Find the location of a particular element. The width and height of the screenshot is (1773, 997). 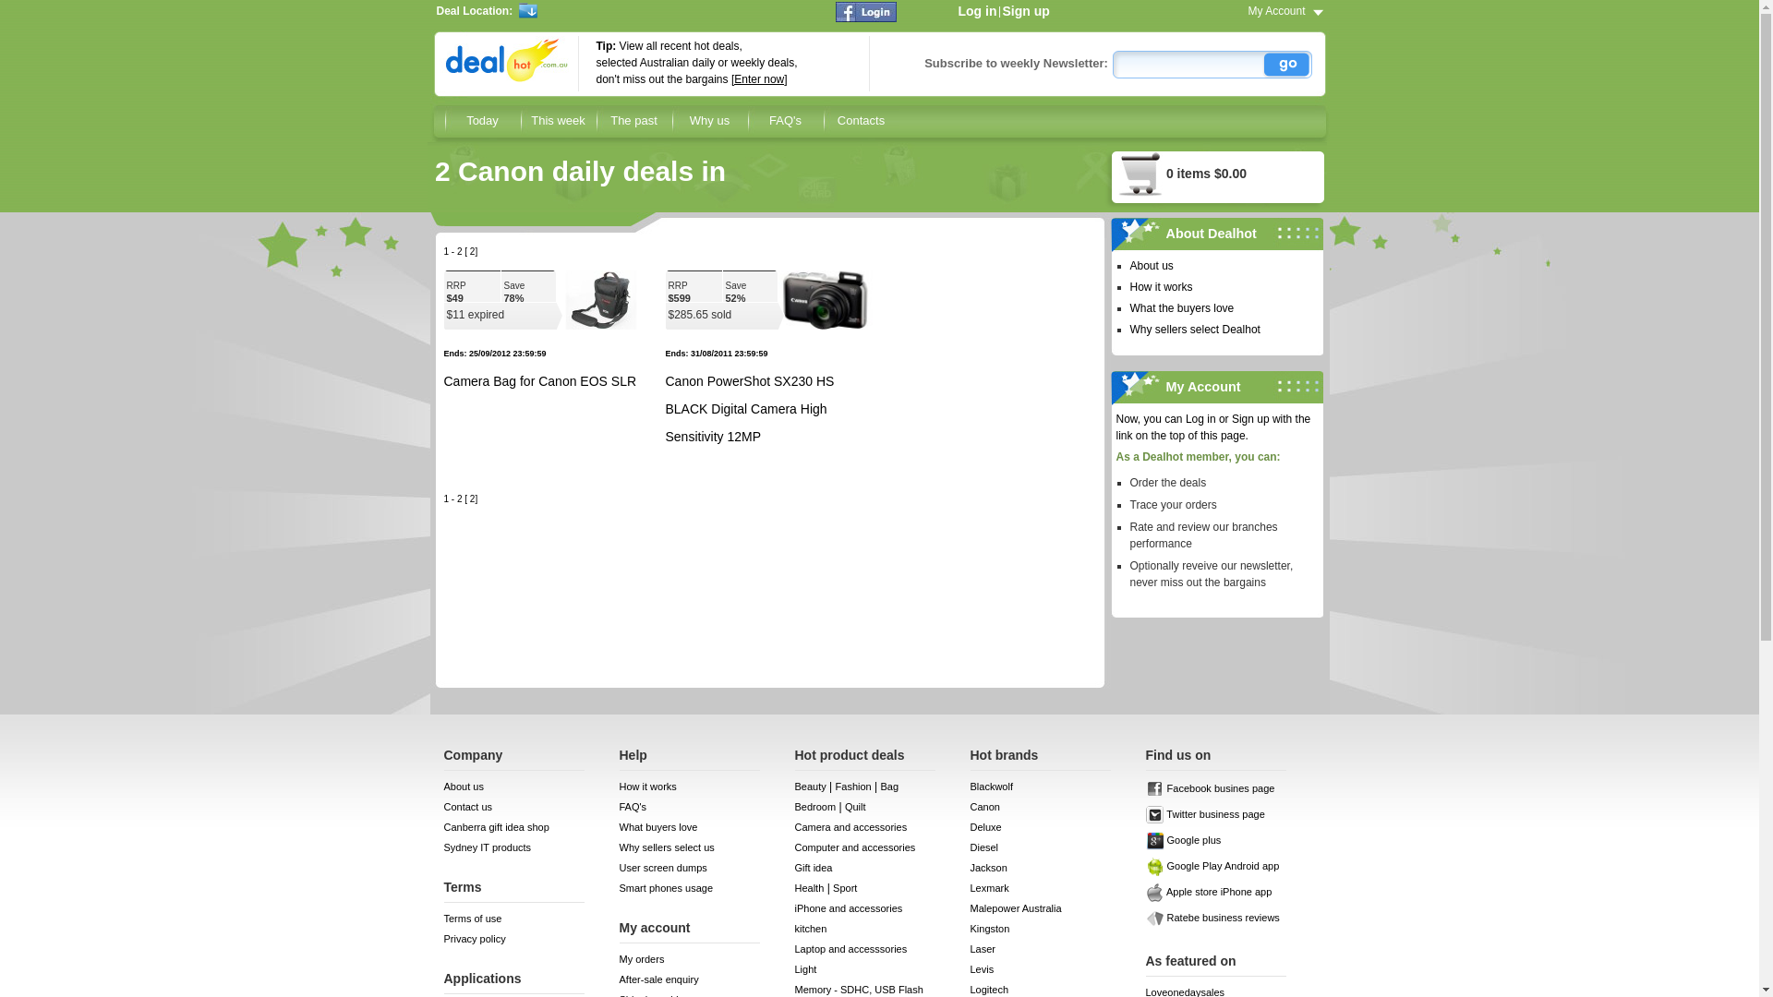

Health is located at coordinates (809, 888).